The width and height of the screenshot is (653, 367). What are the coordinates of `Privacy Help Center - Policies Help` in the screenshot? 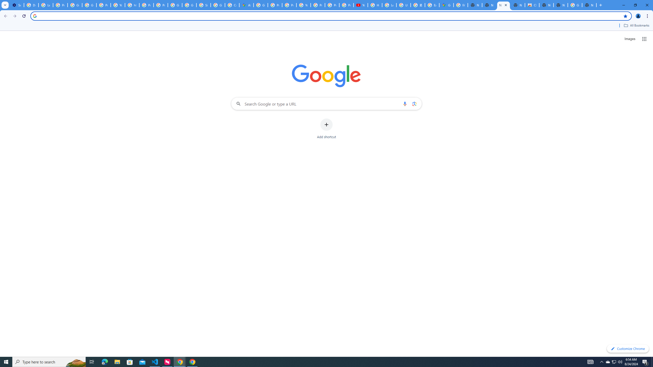 It's located at (289, 5).